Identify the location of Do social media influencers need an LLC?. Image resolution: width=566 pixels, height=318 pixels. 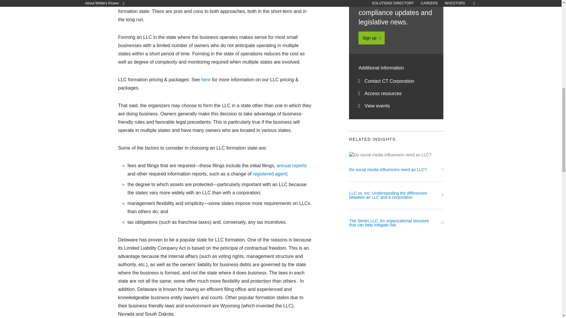
(396, 174).